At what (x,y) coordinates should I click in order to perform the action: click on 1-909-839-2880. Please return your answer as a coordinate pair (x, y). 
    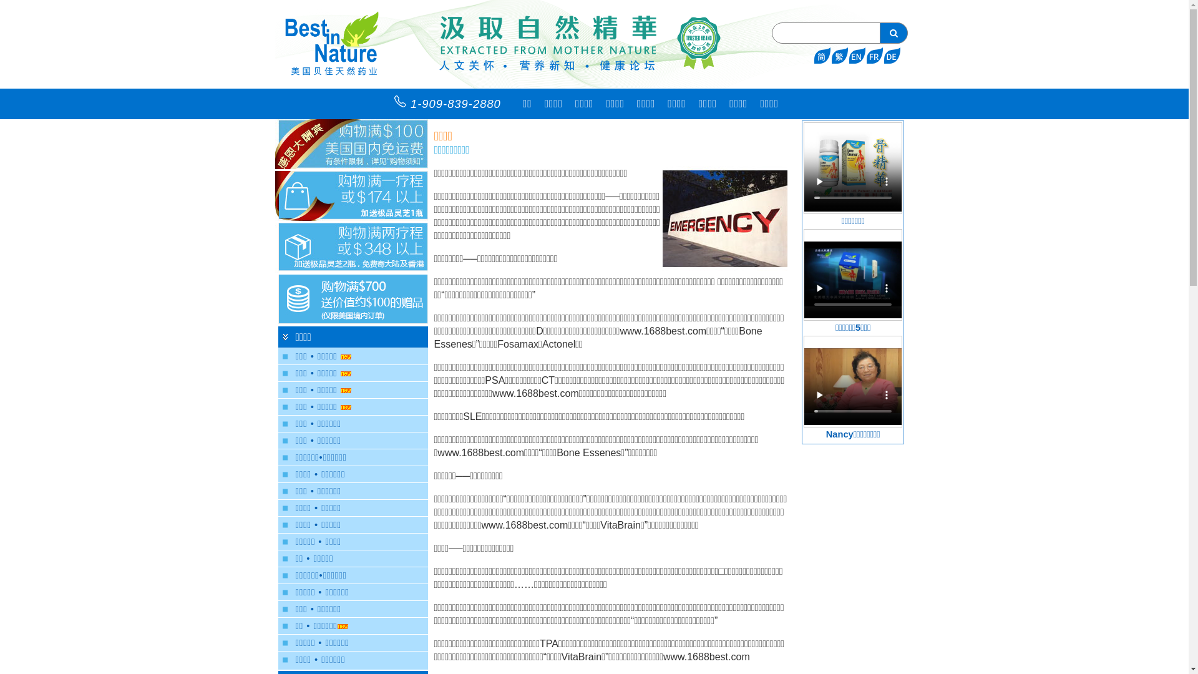
    Looking at the image, I should click on (452, 104).